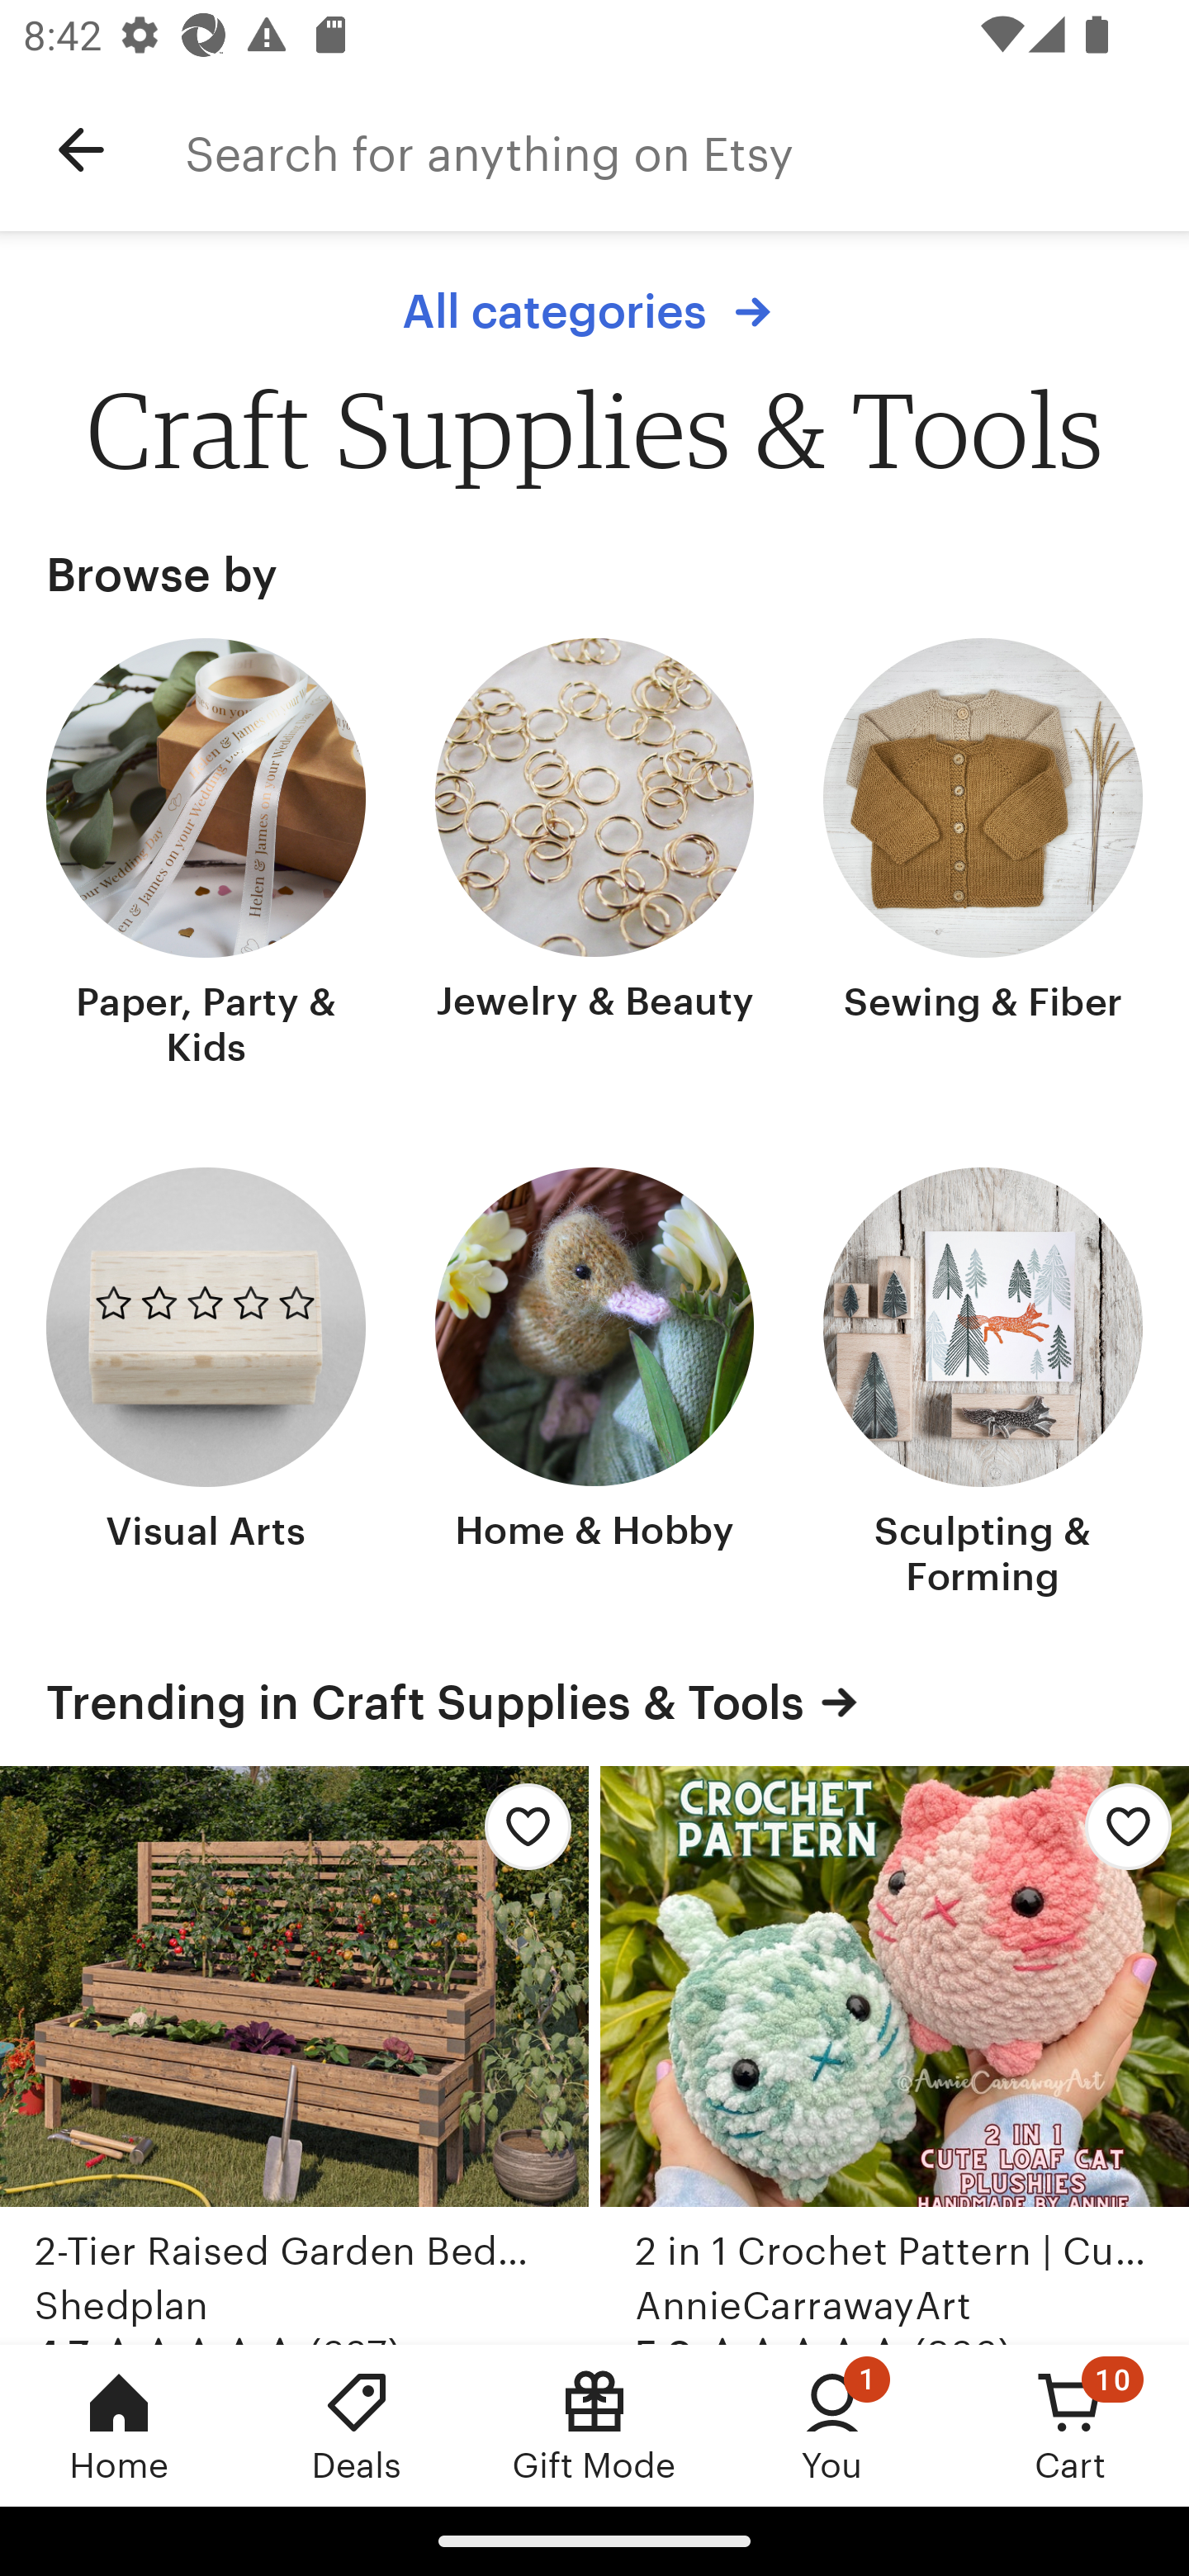 Image resolution: width=1189 pixels, height=2576 pixels. I want to click on Visual Arts, so click(206, 1385).